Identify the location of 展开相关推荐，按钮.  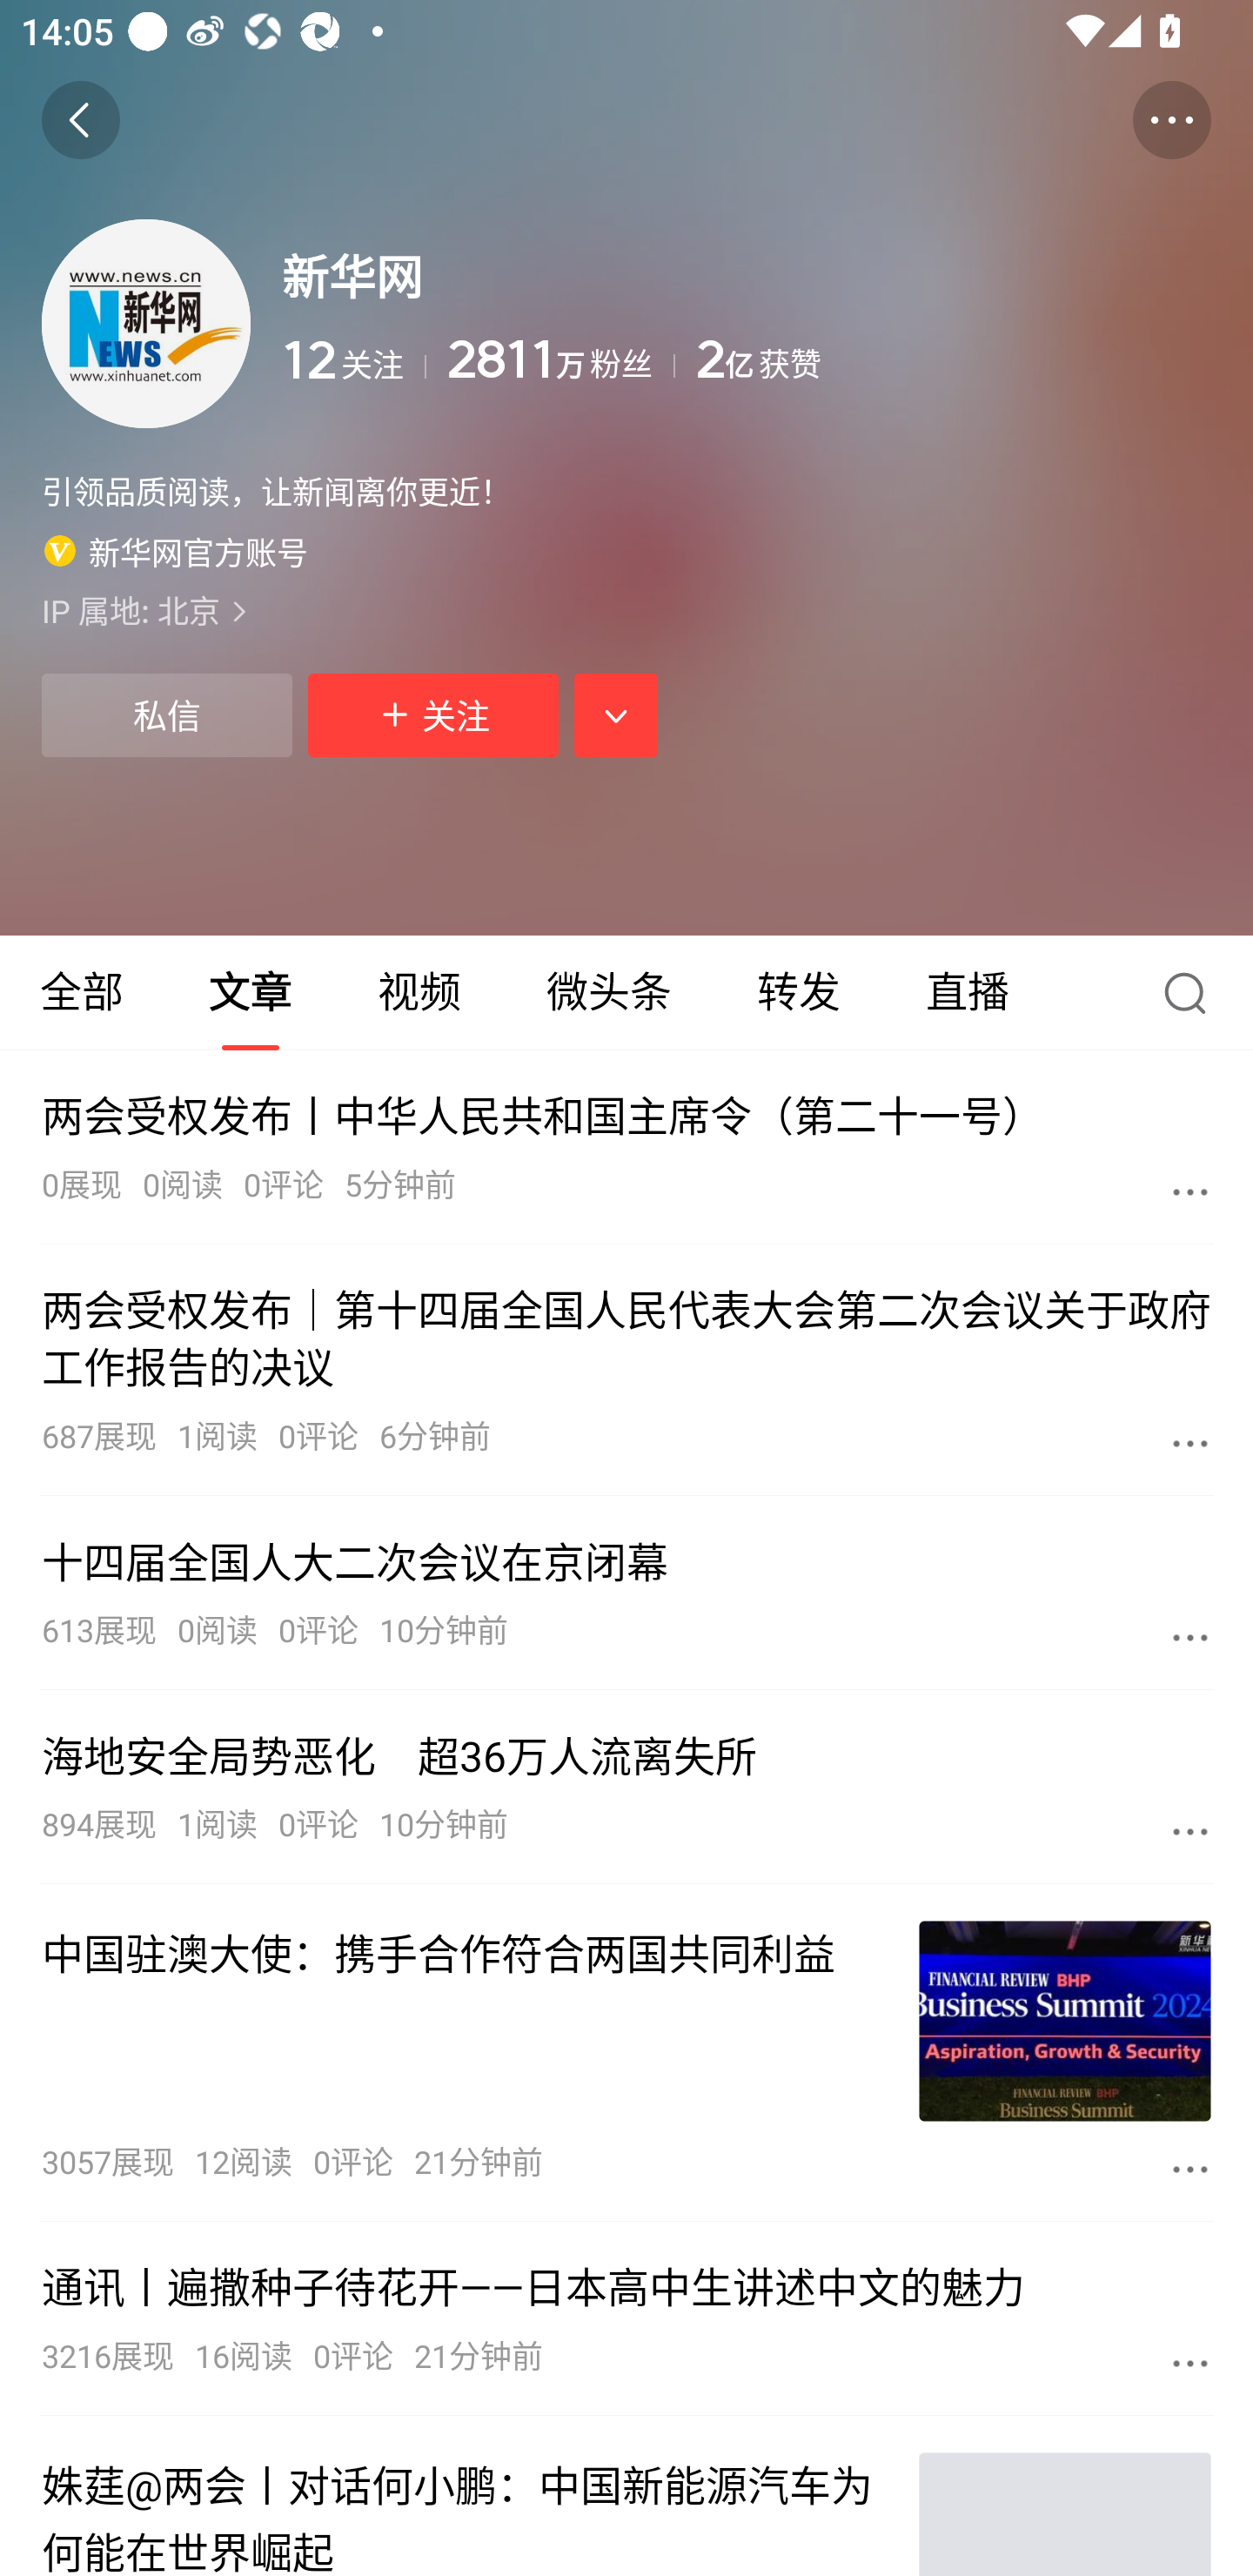
(616, 714).